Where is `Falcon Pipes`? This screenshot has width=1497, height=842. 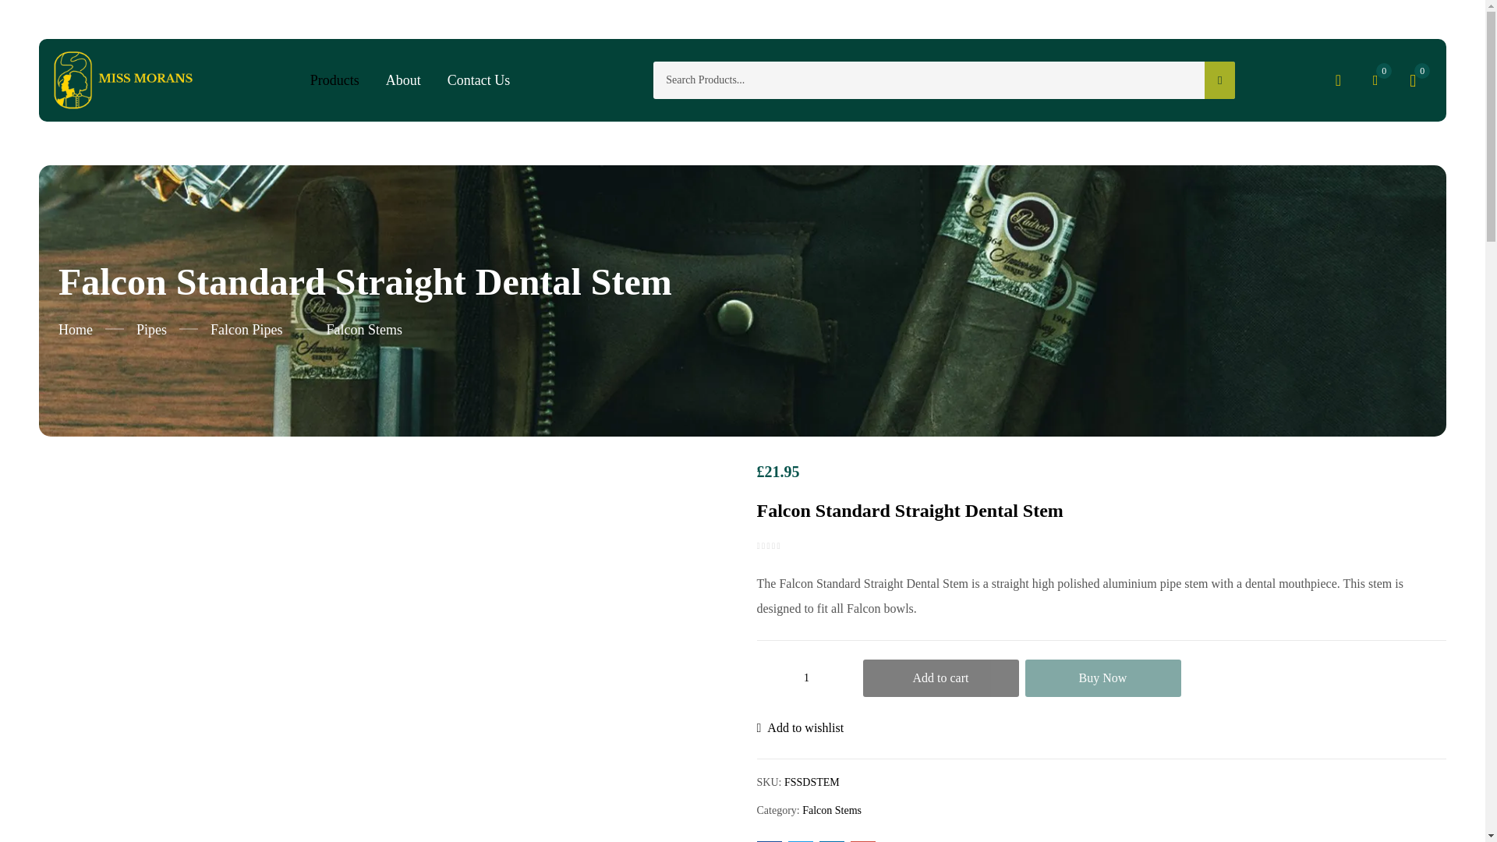
Falcon Pipes is located at coordinates (246, 329).